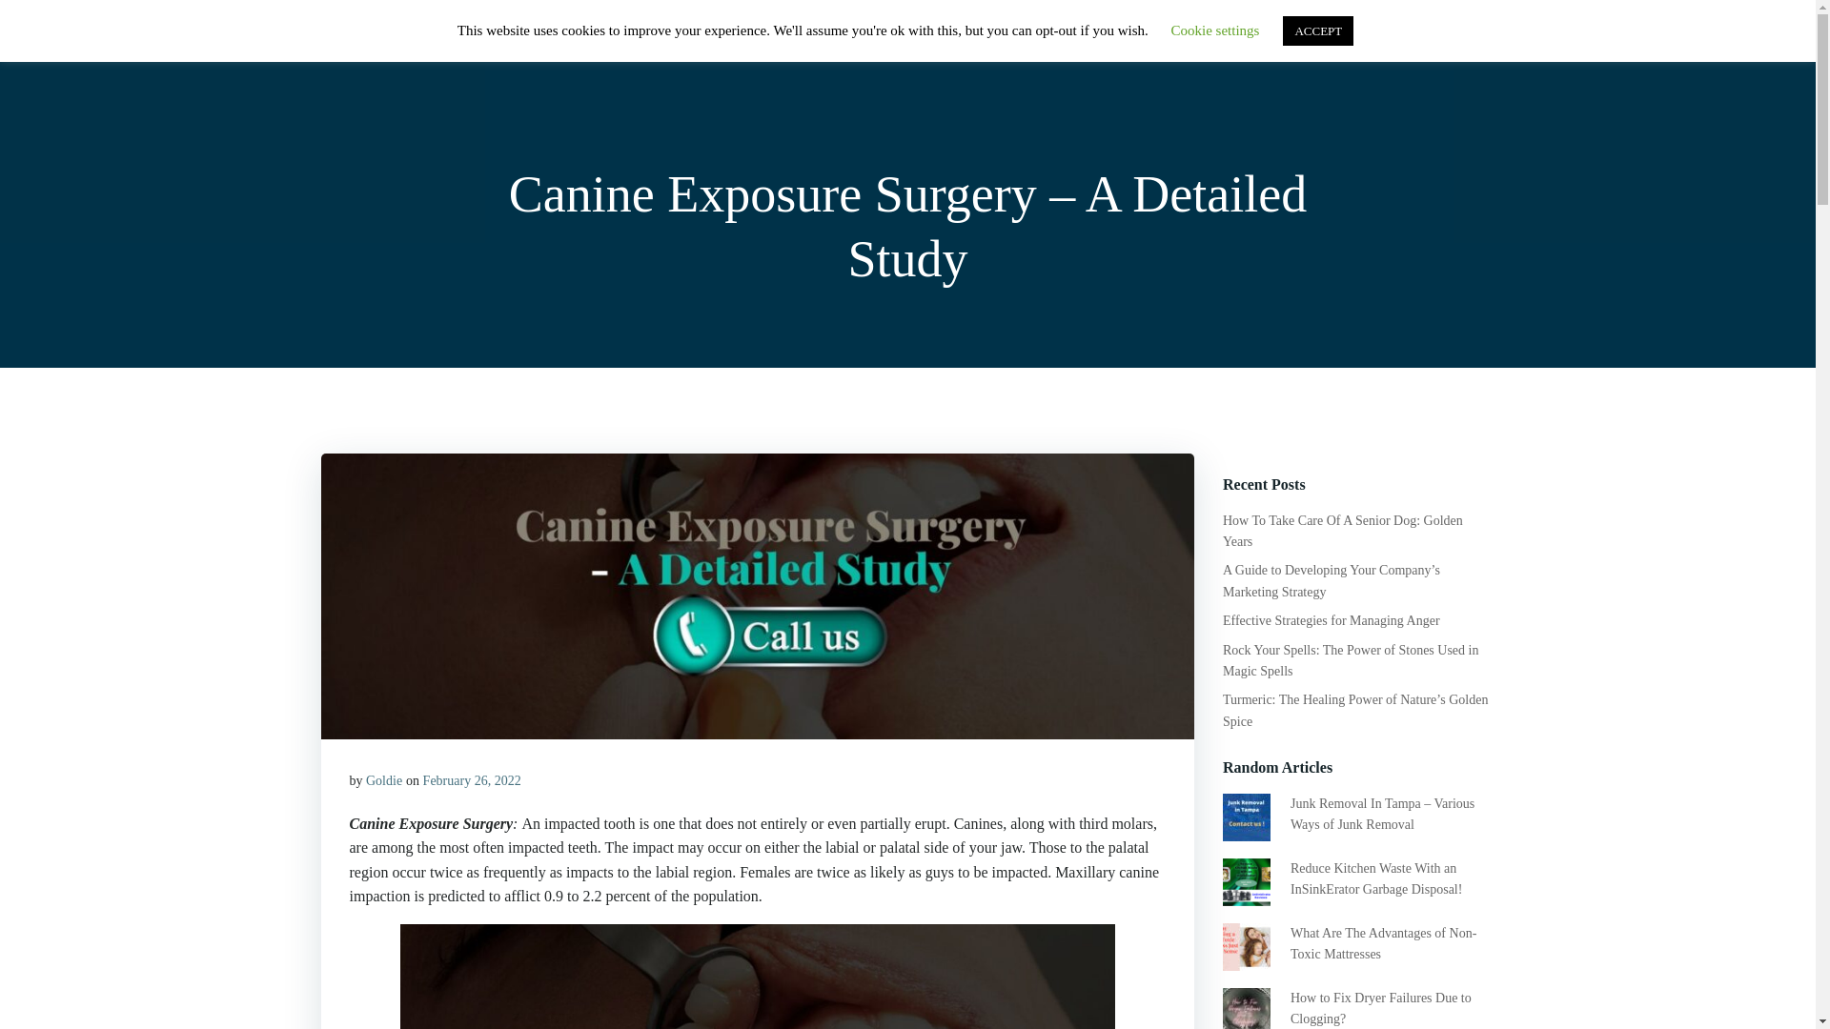 This screenshot has width=1830, height=1029. Describe the element at coordinates (1184, 42) in the screenshot. I see `SHOP` at that location.